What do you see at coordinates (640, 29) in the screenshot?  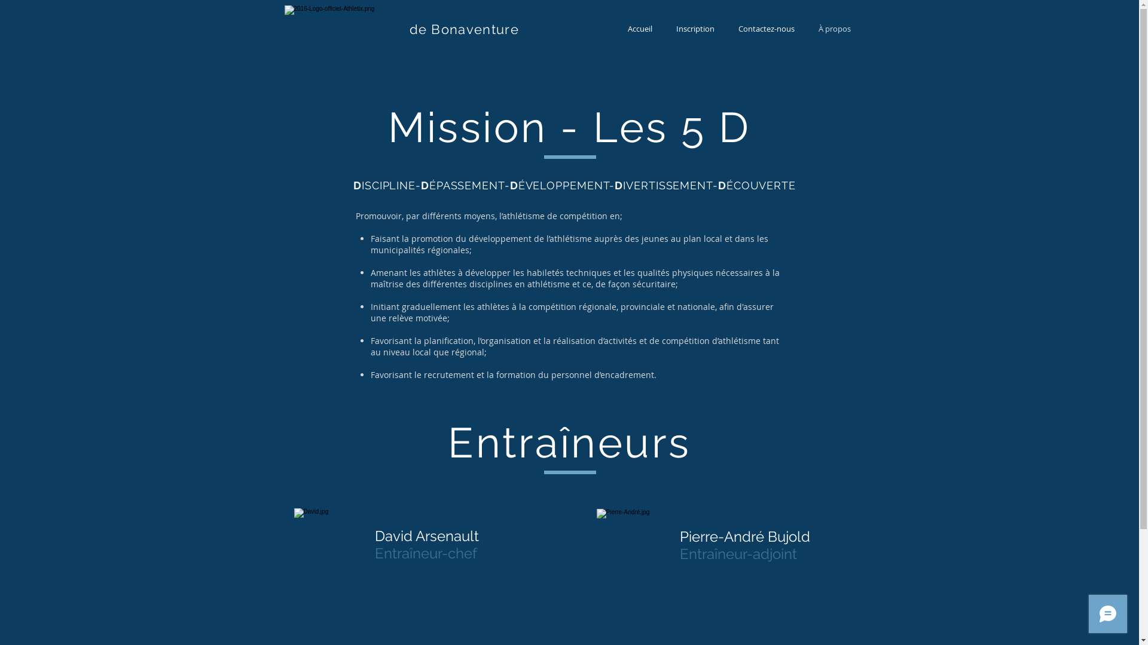 I see `Accueil` at bounding box center [640, 29].